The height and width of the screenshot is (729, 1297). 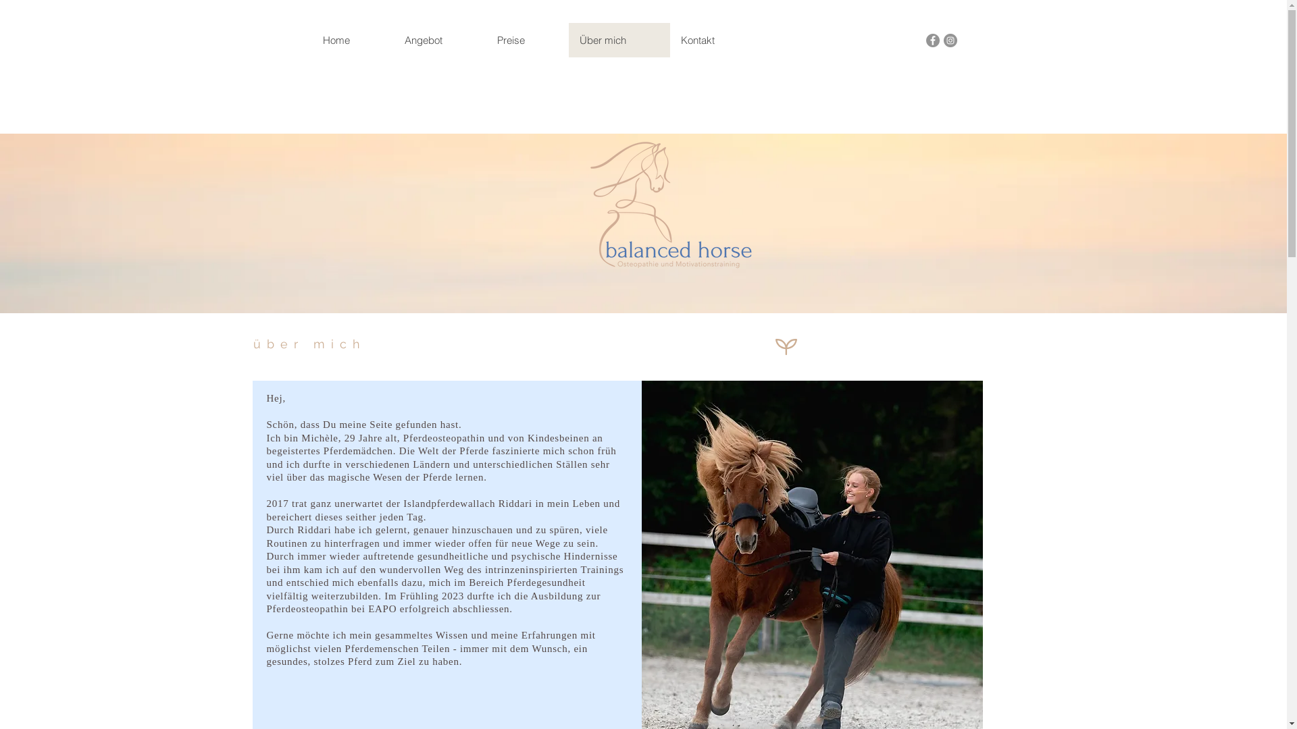 What do you see at coordinates (528, 40) in the screenshot?
I see `Preise` at bounding box center [528, 40].